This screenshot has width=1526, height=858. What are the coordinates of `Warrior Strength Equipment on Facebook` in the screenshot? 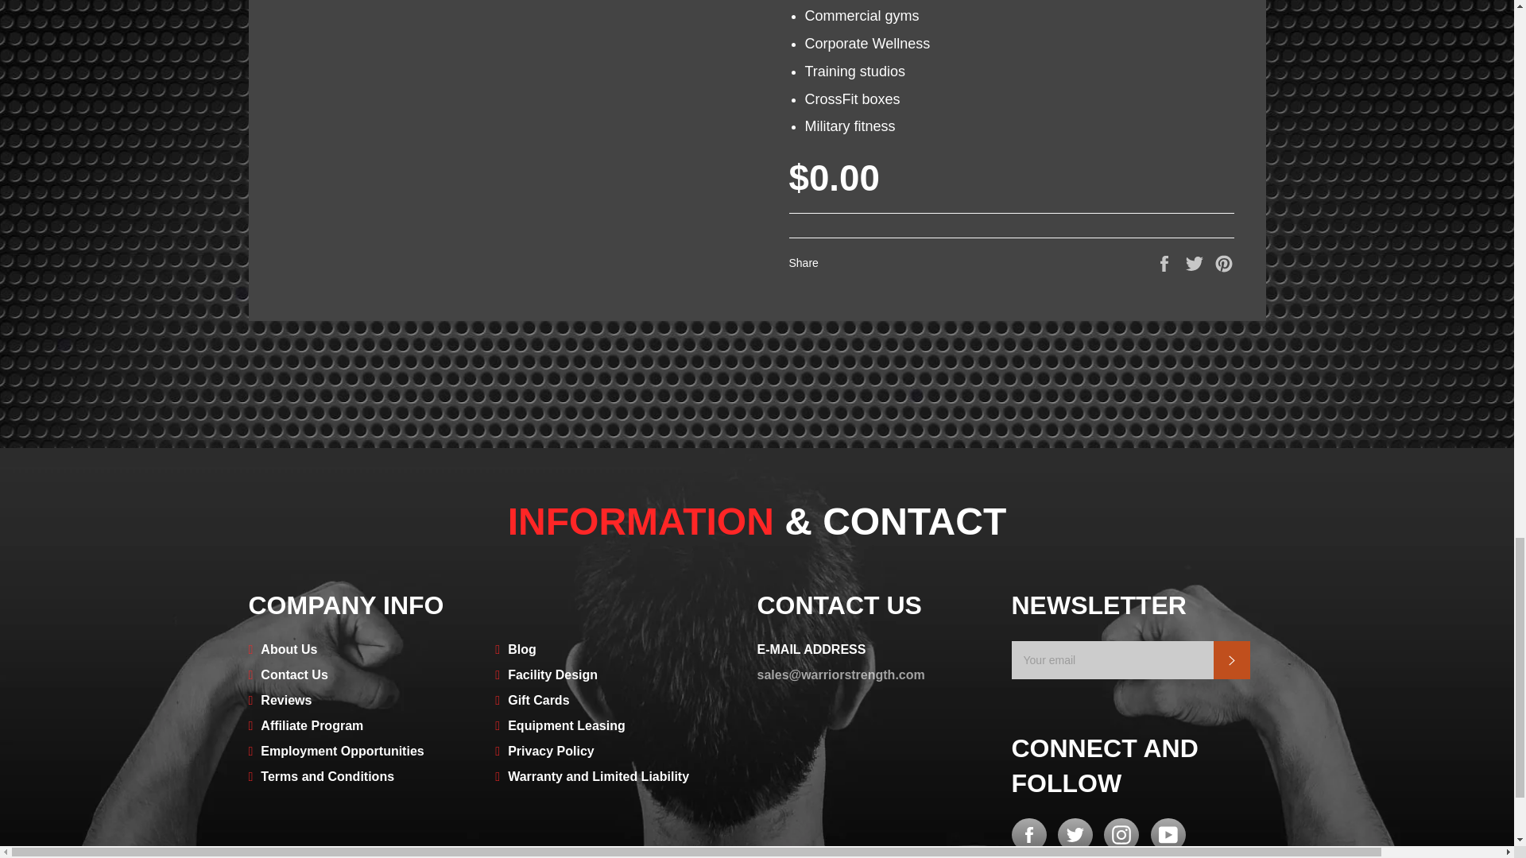 It's located at (1028, 835).